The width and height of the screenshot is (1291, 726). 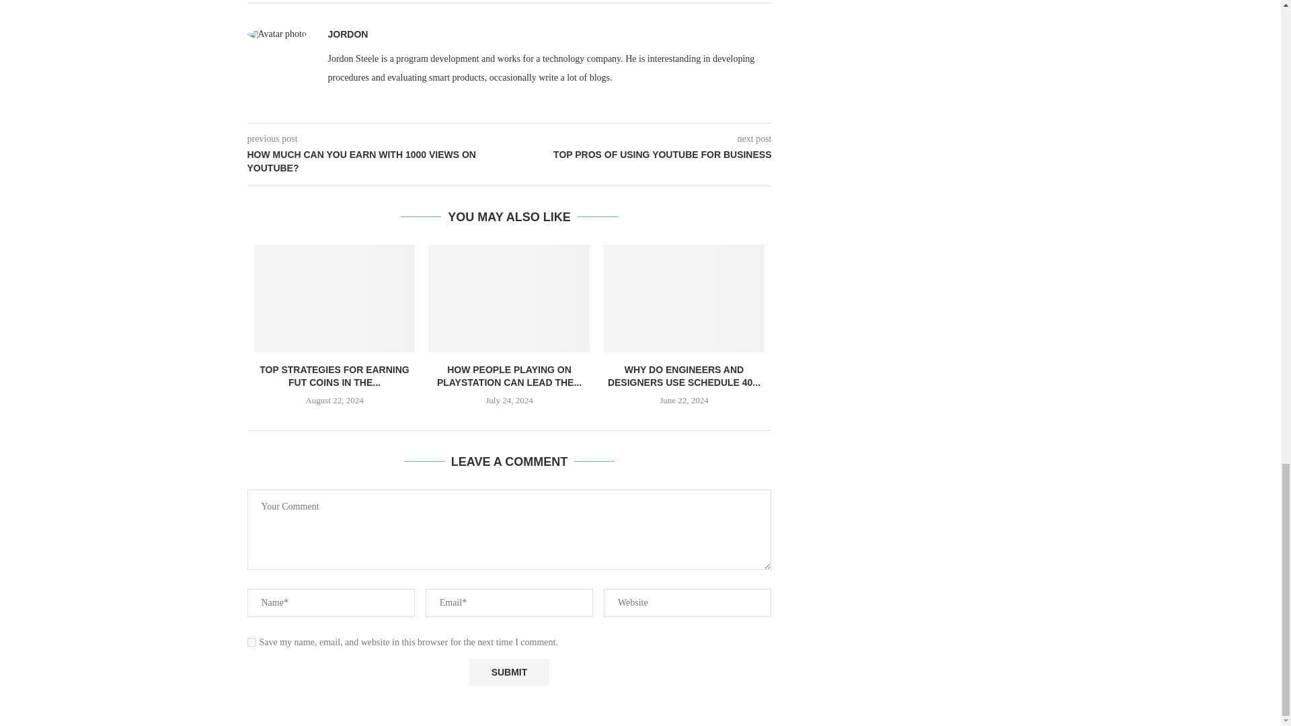 What do you see at coordinates (251, 643) in the screenshot?
I see `yes` at bounding box center [251, 643].